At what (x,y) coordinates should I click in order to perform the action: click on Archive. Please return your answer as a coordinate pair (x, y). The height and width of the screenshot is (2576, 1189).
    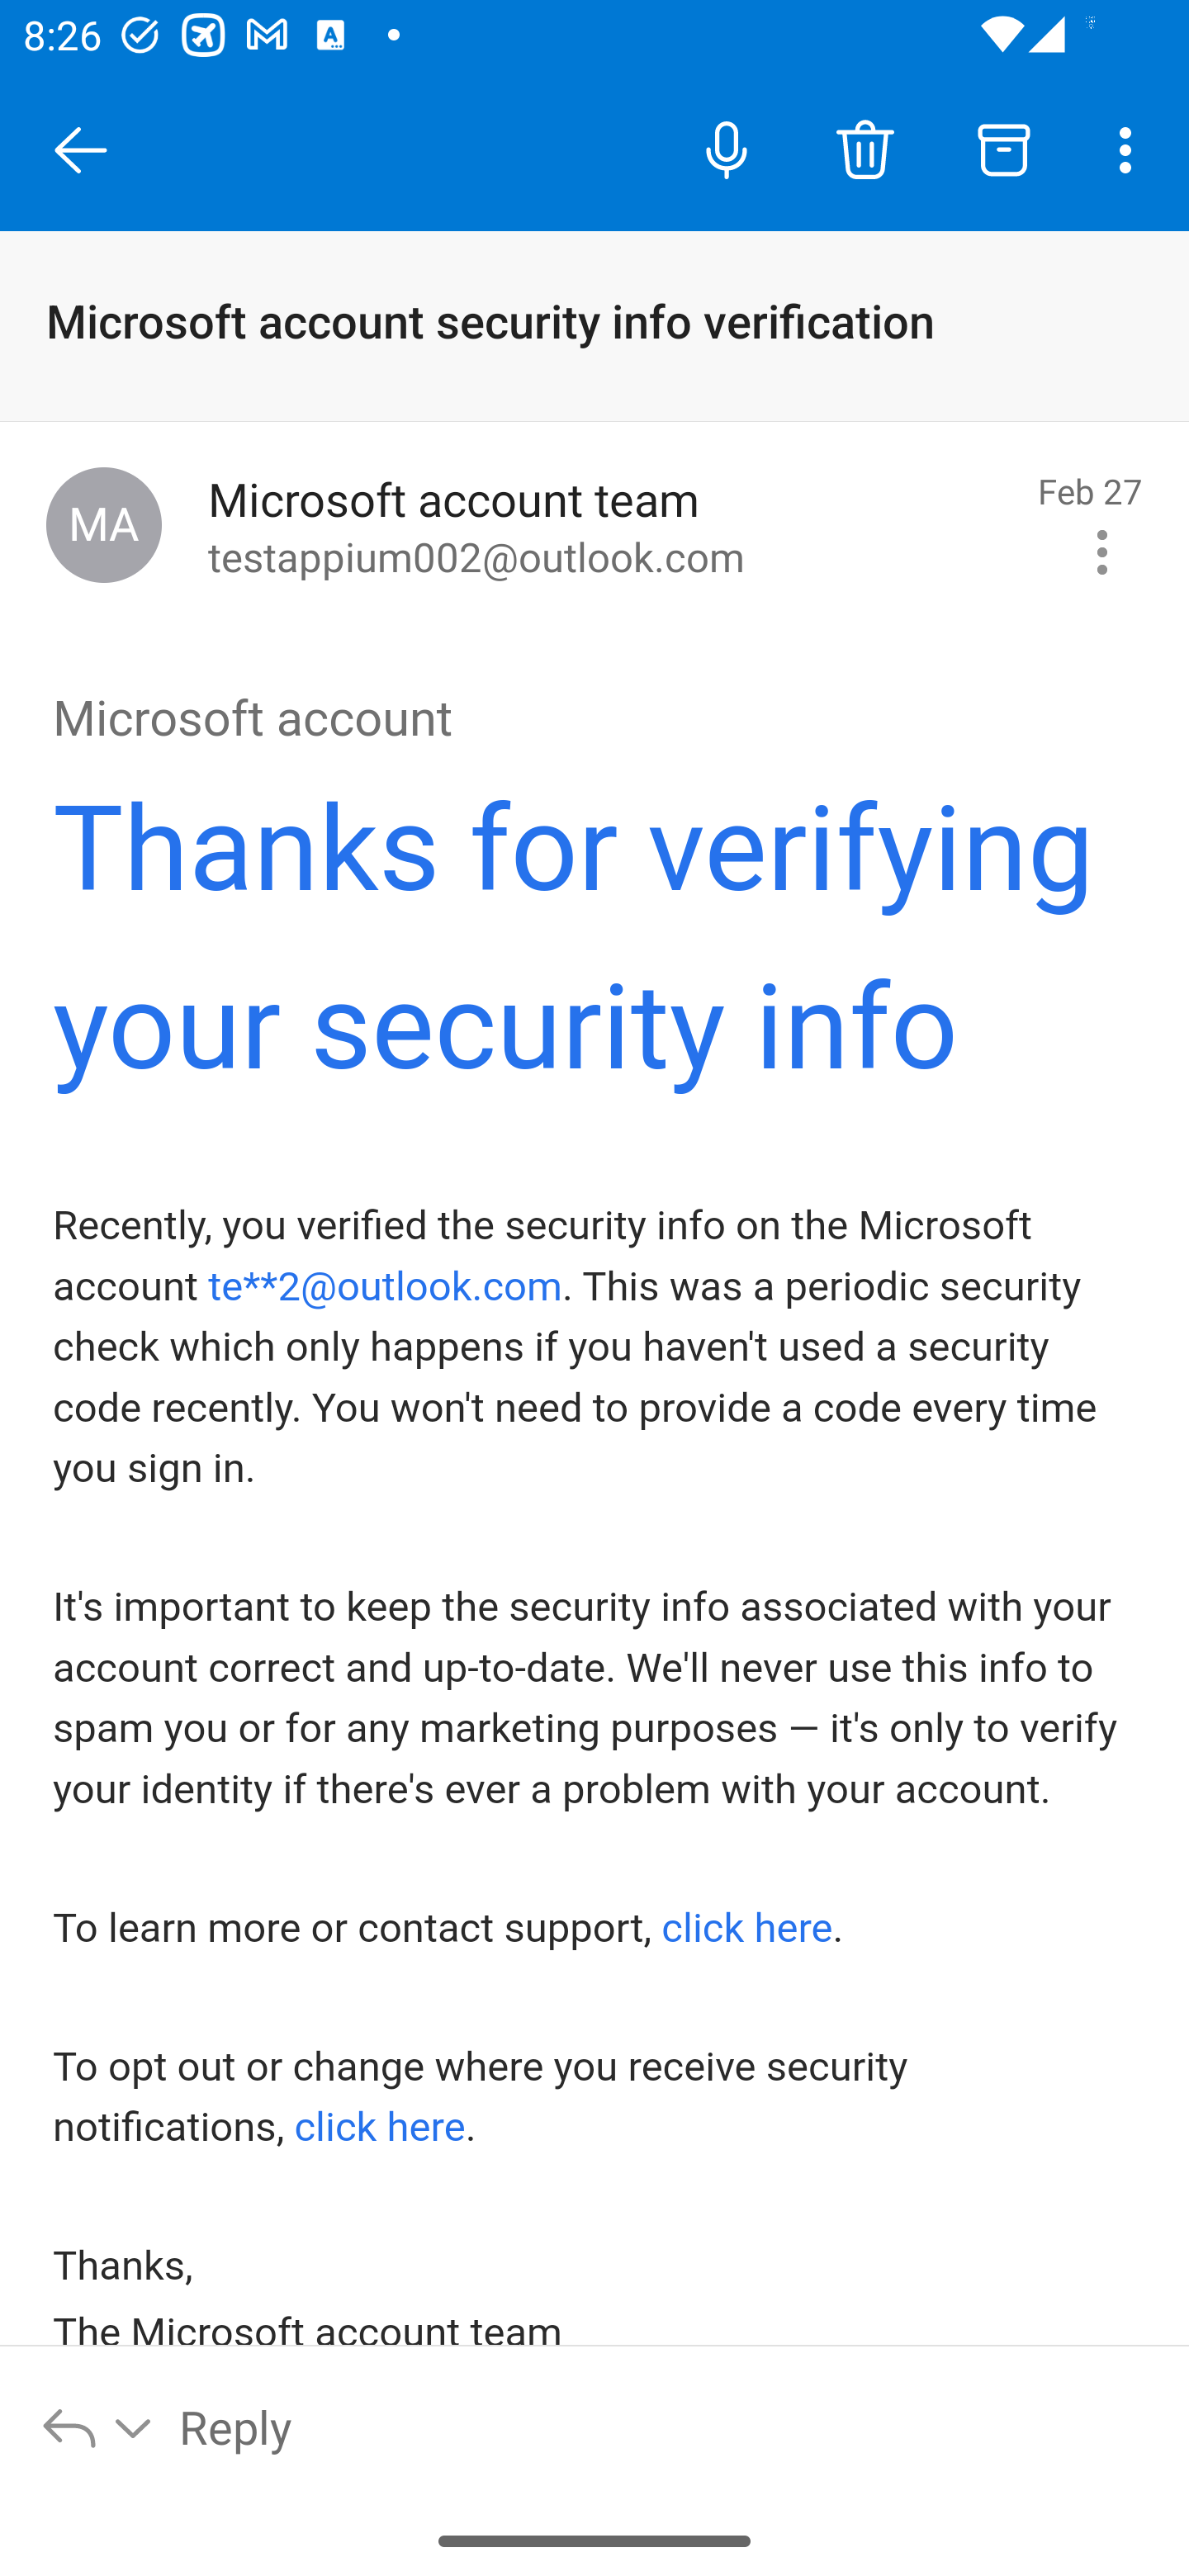
    Looking at the image, I should click on (1004, 149).